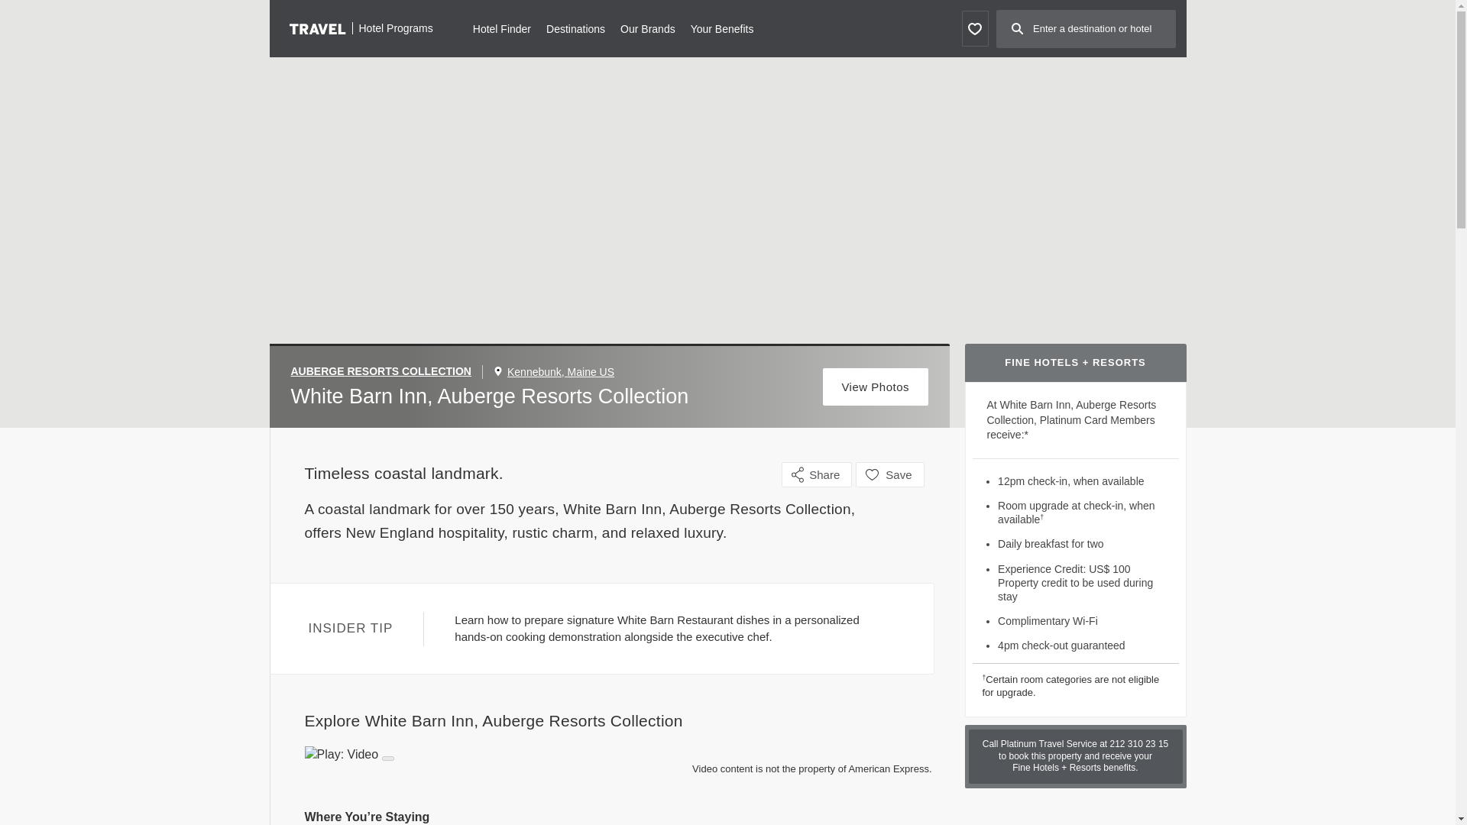  I want to click on Your Benefits, so click(722, 27).